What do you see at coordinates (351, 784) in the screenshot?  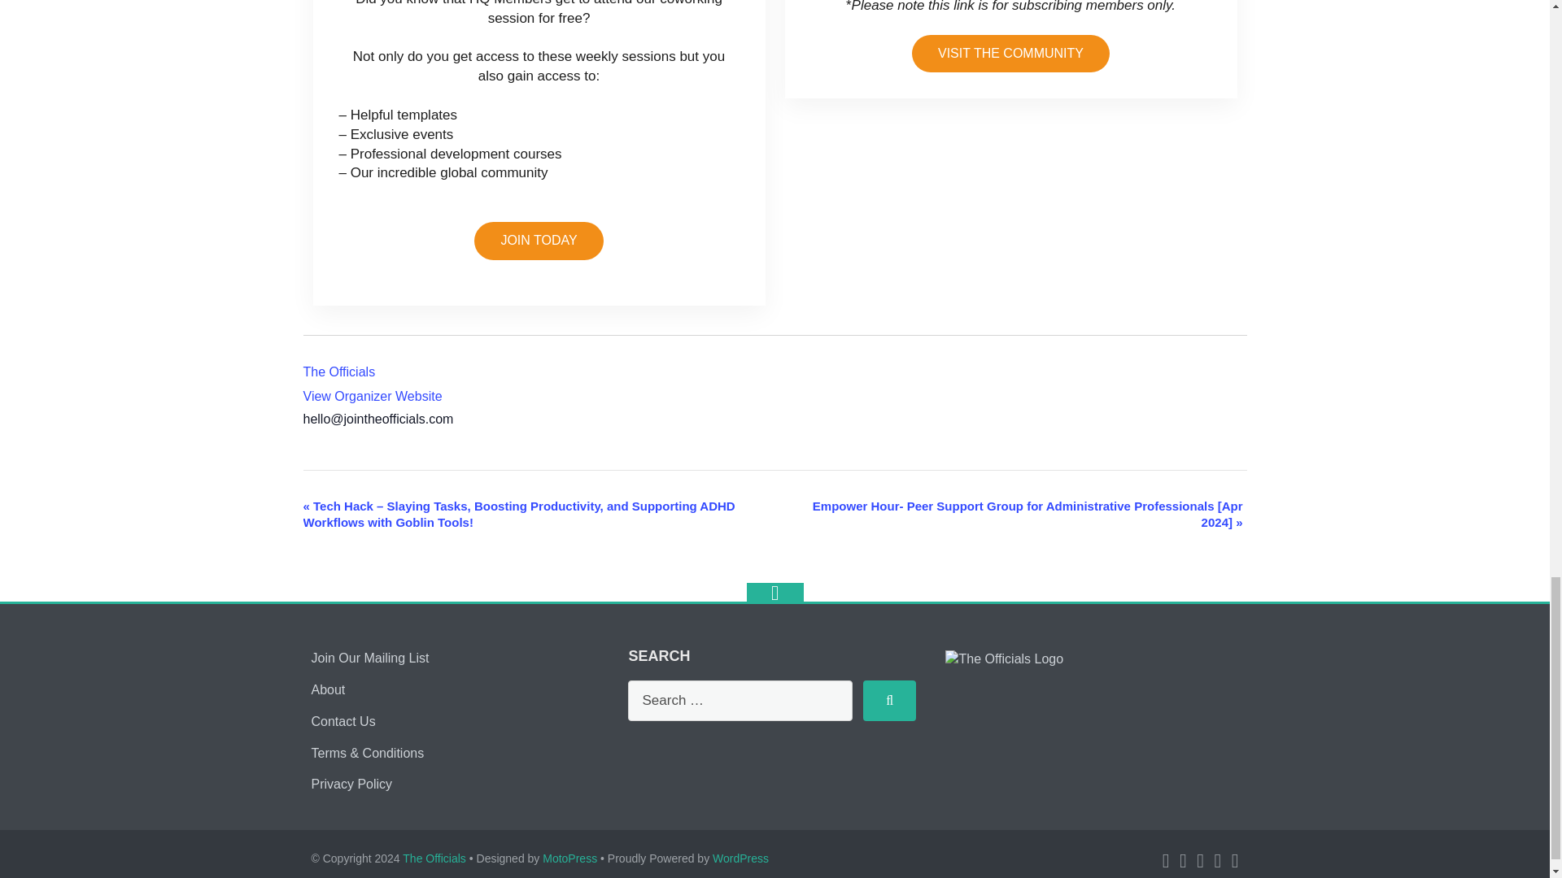 I see `Privacy Policy` at bounding box center [351, 784].